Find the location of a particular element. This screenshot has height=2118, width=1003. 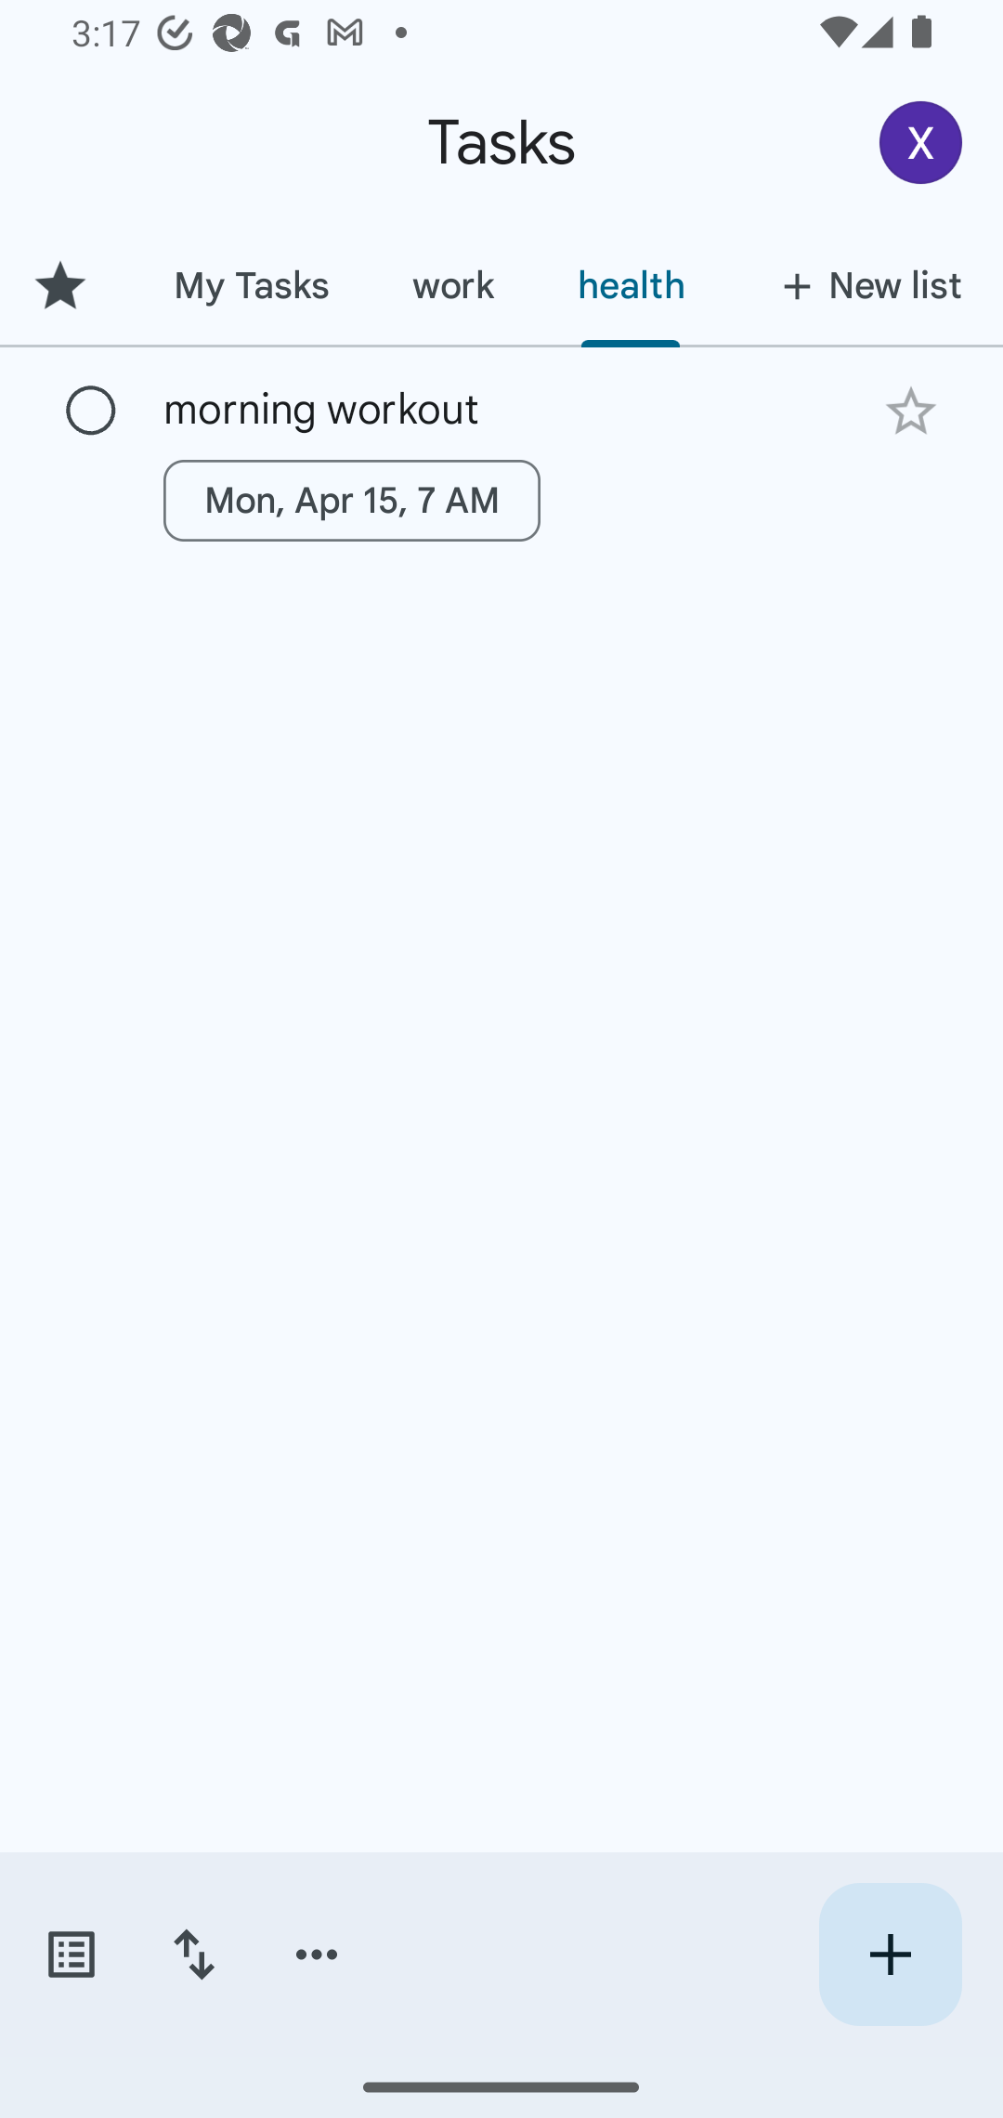

Switch task lists is located at coordinates (71, 1955).